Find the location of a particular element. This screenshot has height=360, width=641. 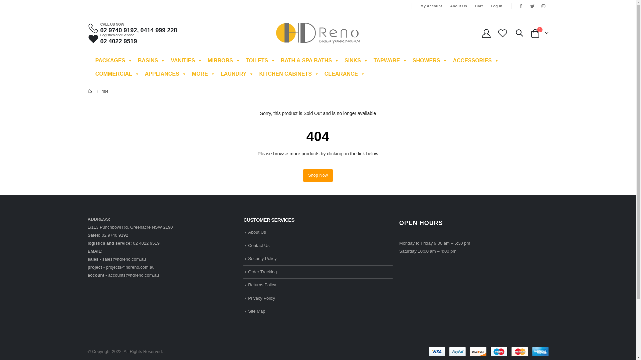

Wishlist is located at coordinates (502, 33).